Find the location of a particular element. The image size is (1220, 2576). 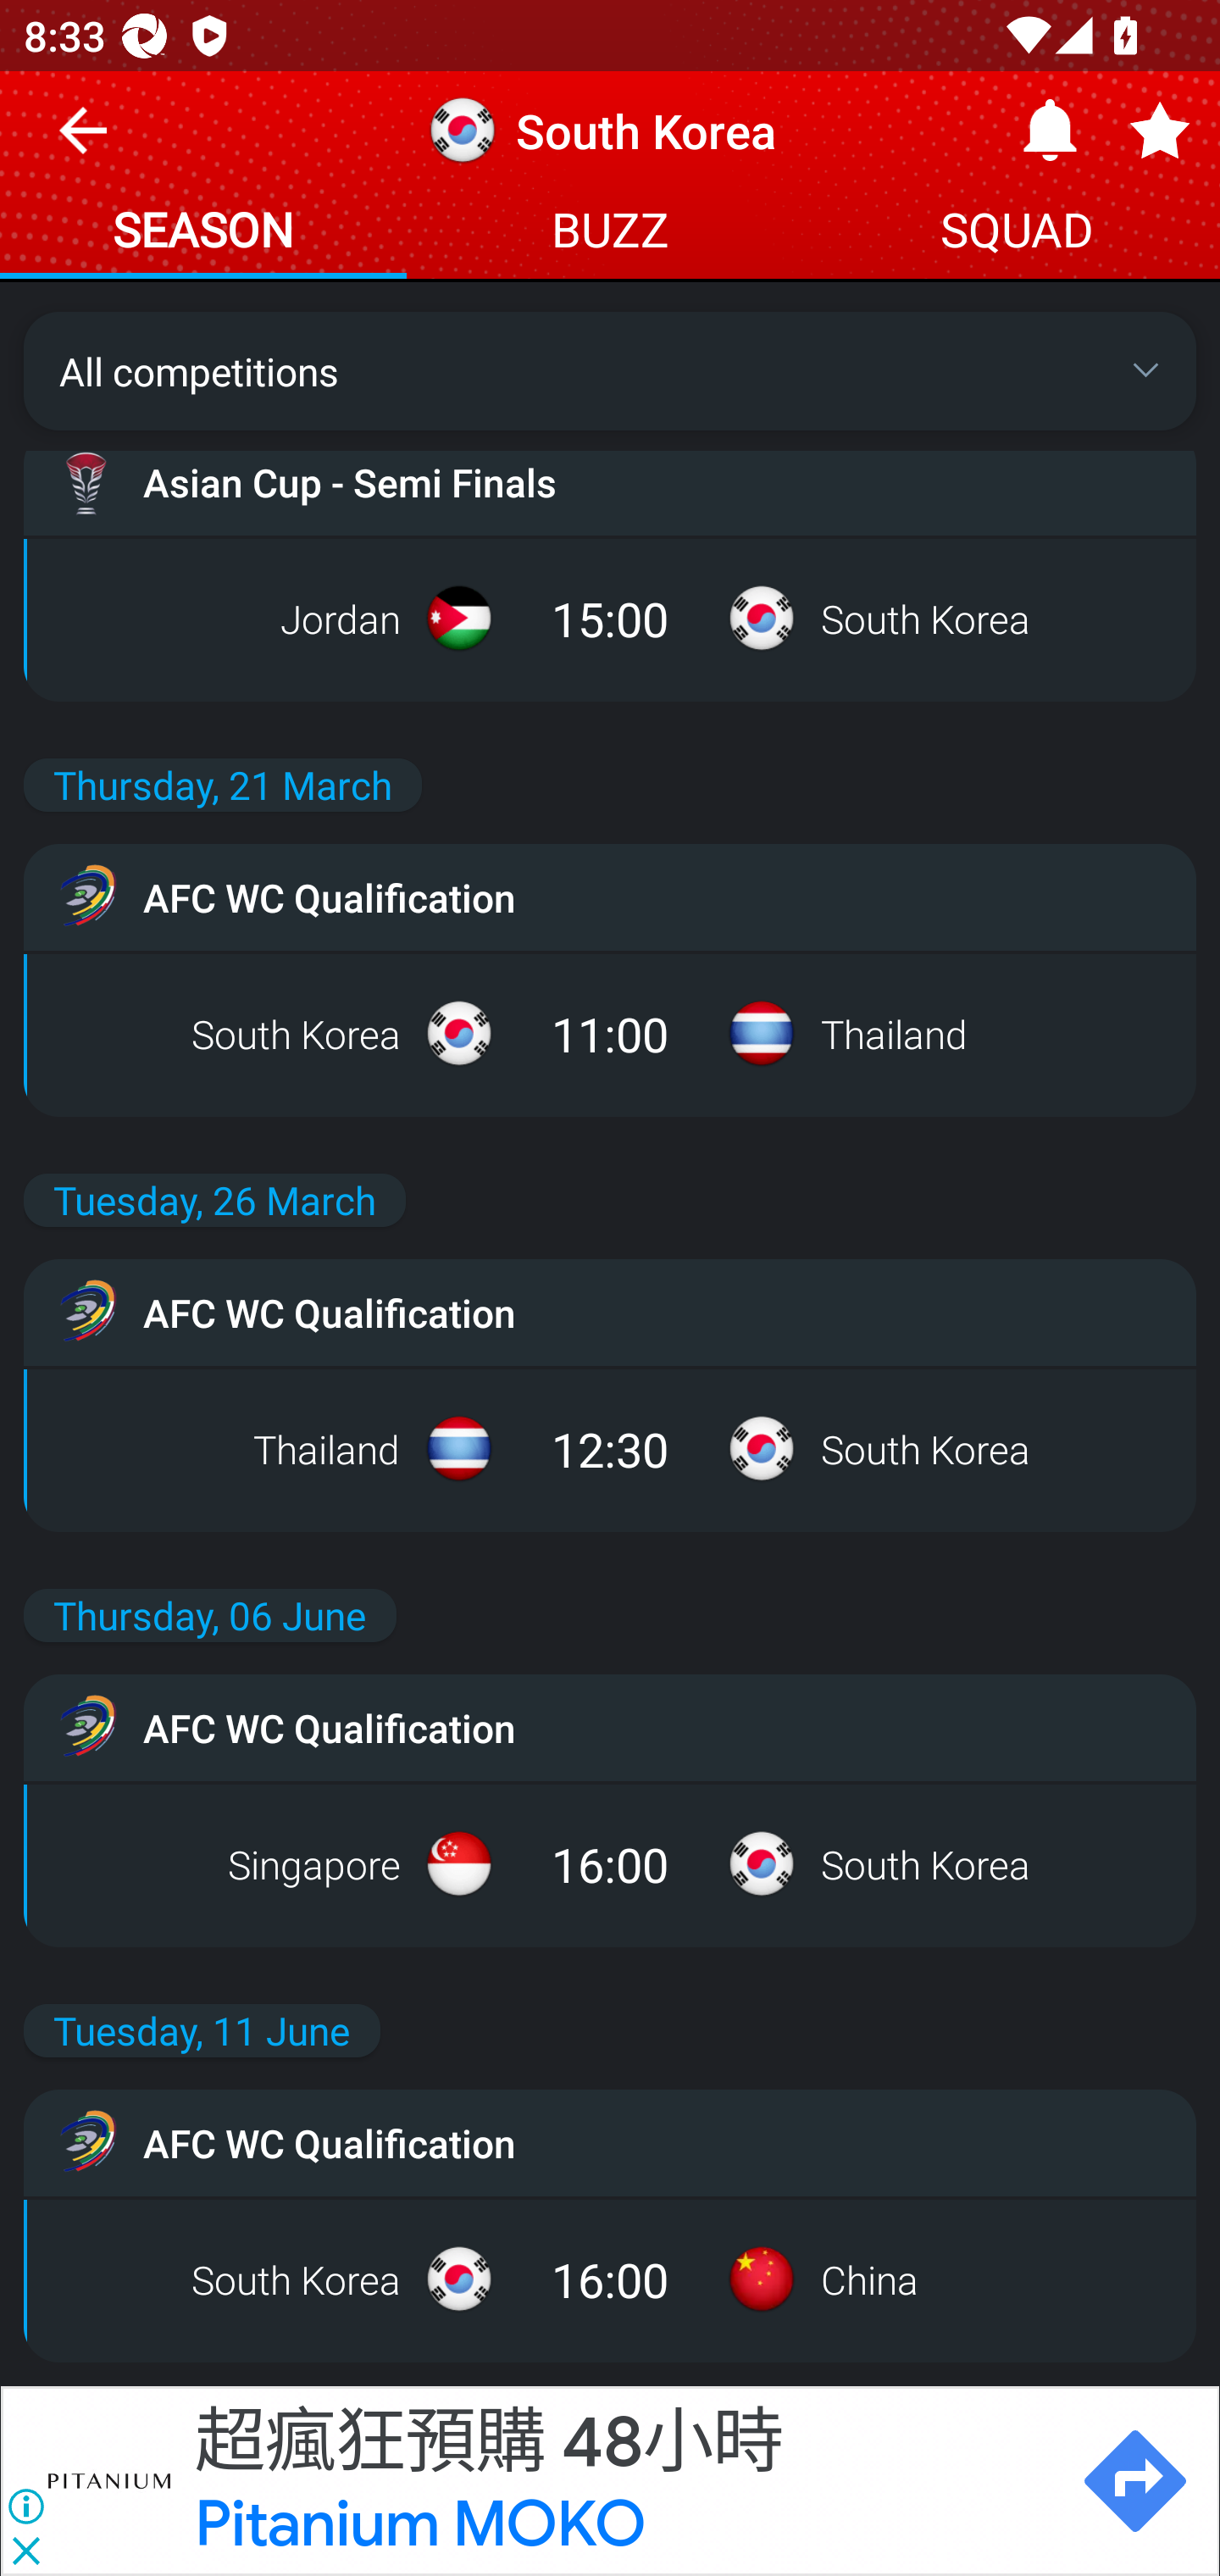

AFC WC Qualification is located at coordinates (610, 1727).